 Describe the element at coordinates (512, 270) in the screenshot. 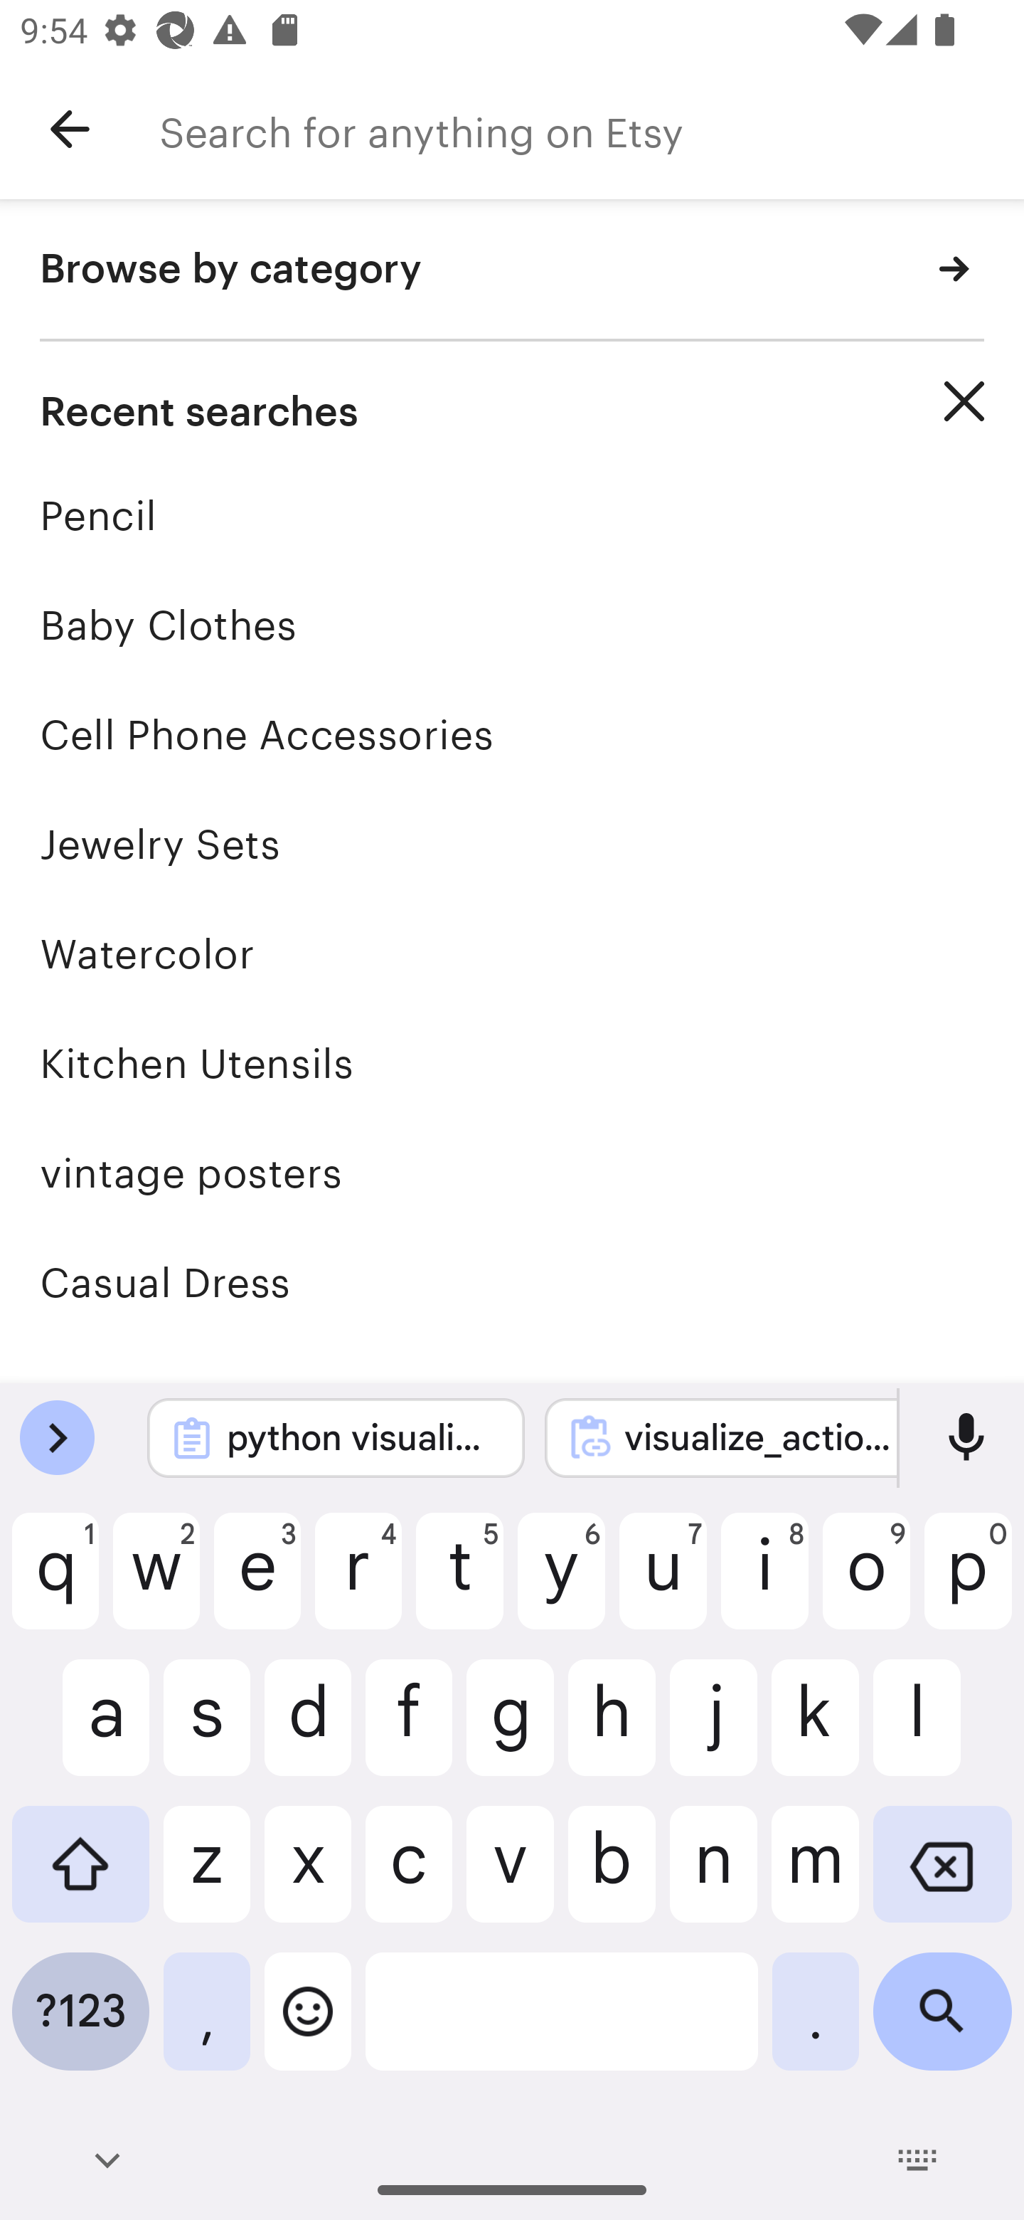

I see `Browse by category` at that location.